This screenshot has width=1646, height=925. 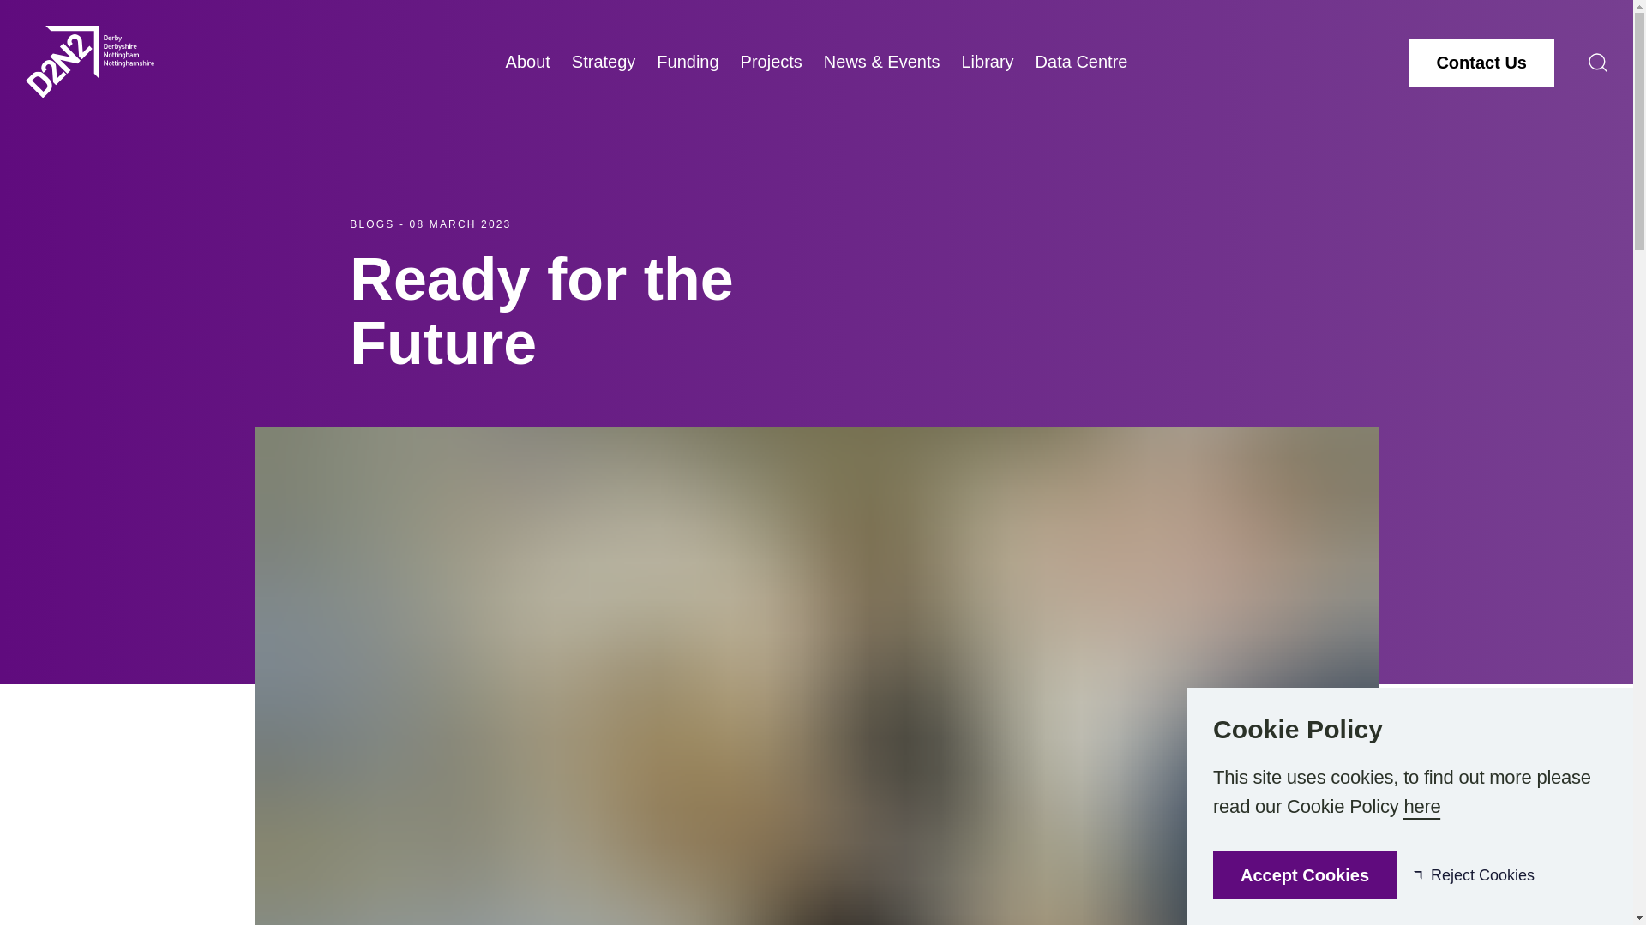 What do you see at coordinates (1474, 874) in the screenshot?
I see `Reject Cookies` at bounding box center [1474, 874].